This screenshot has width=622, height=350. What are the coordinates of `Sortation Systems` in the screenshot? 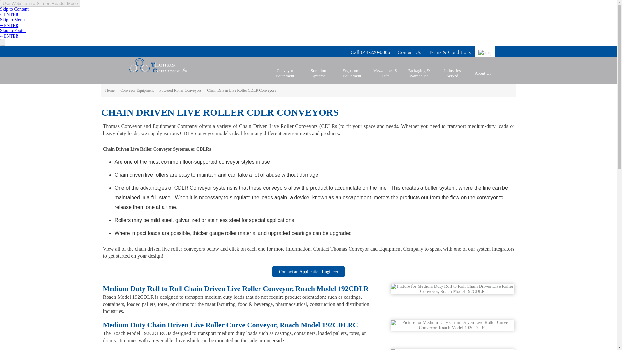 It's located at (318, 73).